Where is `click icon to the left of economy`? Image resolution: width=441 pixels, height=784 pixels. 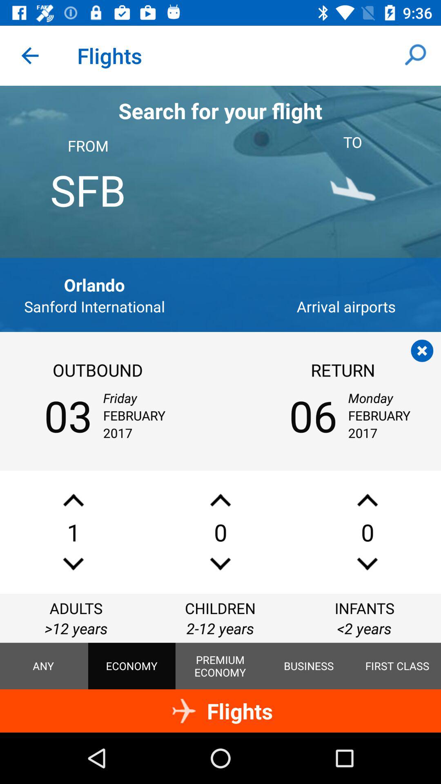
click icon to the left of economy is located at coordinates (43, 666).